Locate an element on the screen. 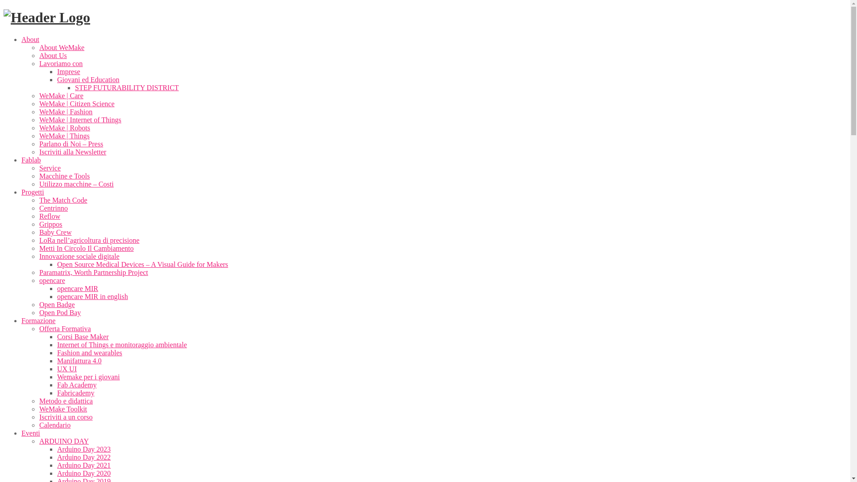 The image size is (857, 482). opencare MIR in english is located at coordinates (93, 296).